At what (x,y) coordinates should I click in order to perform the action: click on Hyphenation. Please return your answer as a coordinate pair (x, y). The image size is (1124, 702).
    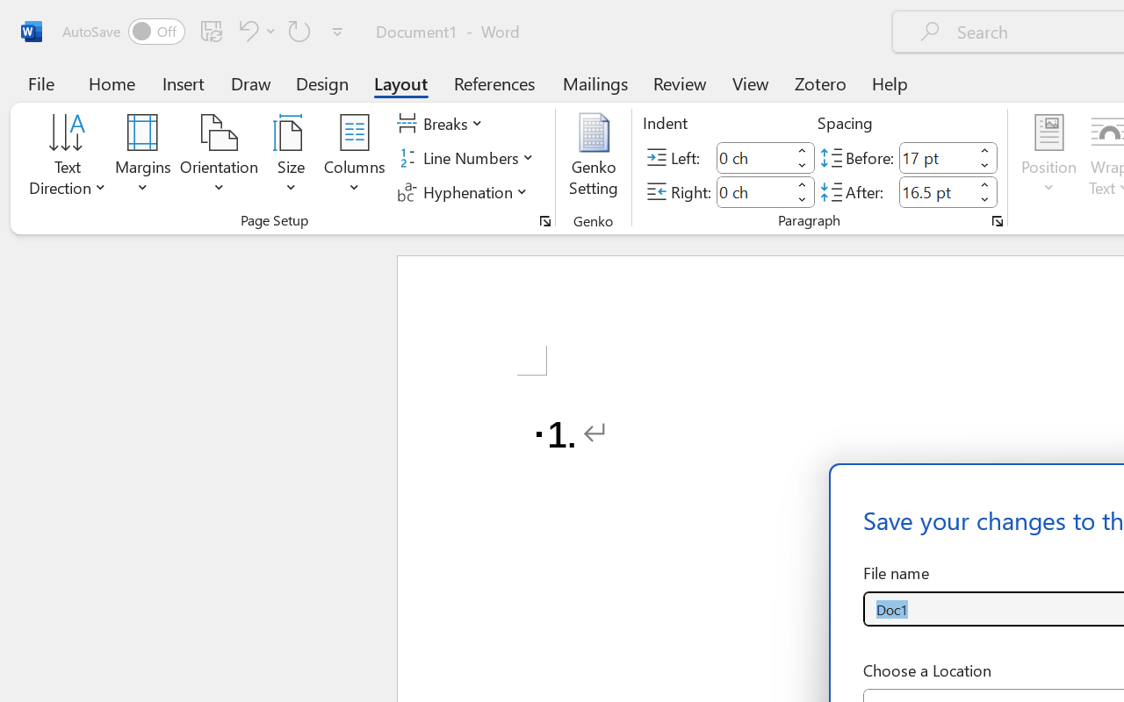
    Looking at the image, I should click on (465, 191).